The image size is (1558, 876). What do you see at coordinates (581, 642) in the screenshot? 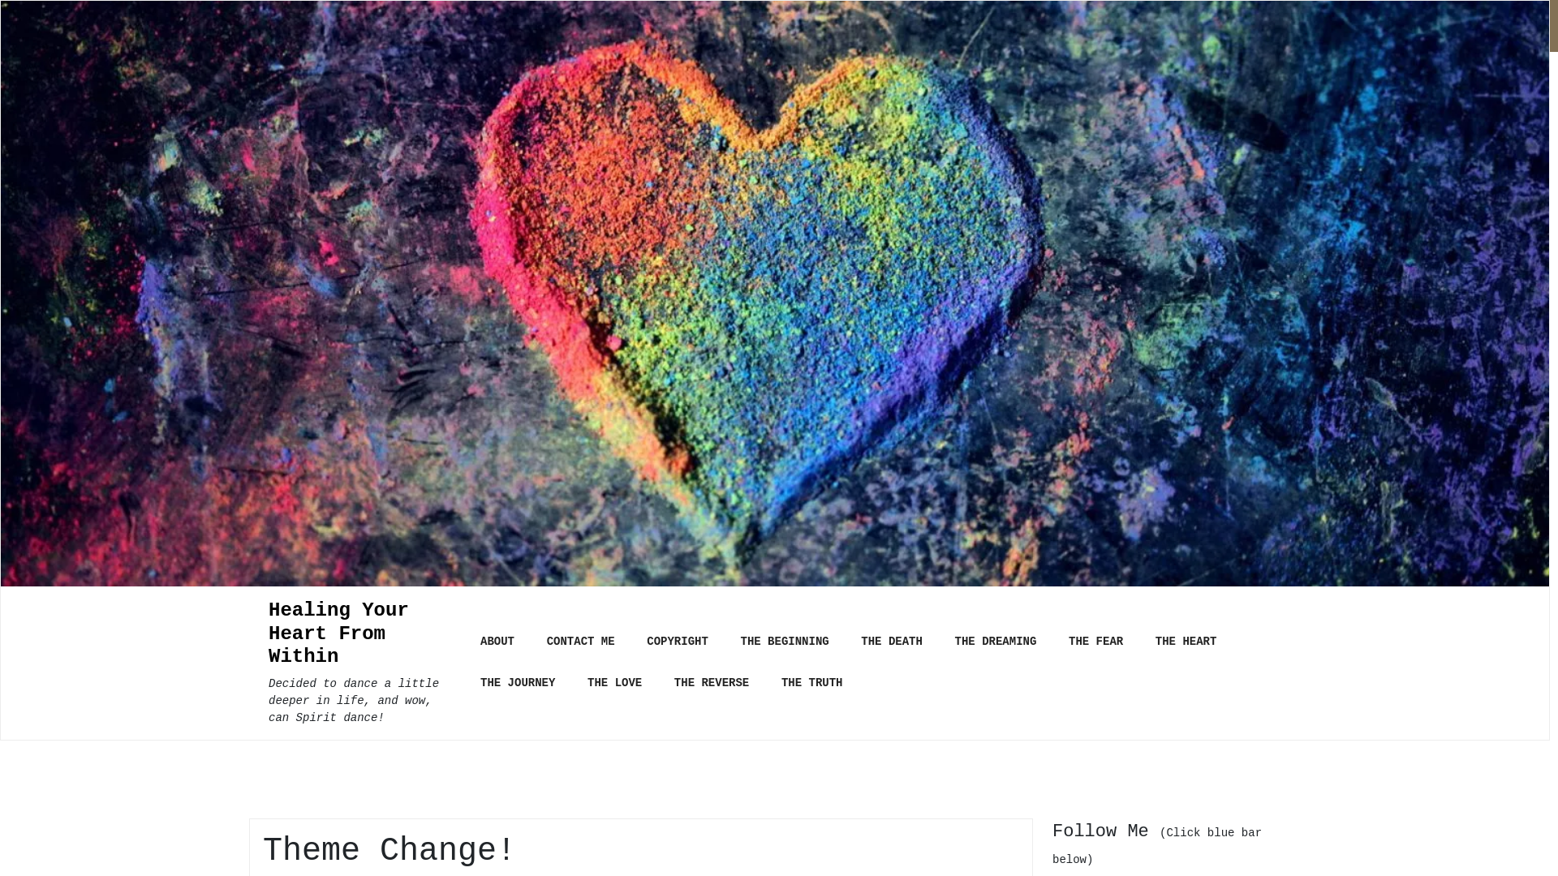
I see `CONTACT ME` at bounding box center [581, 642].